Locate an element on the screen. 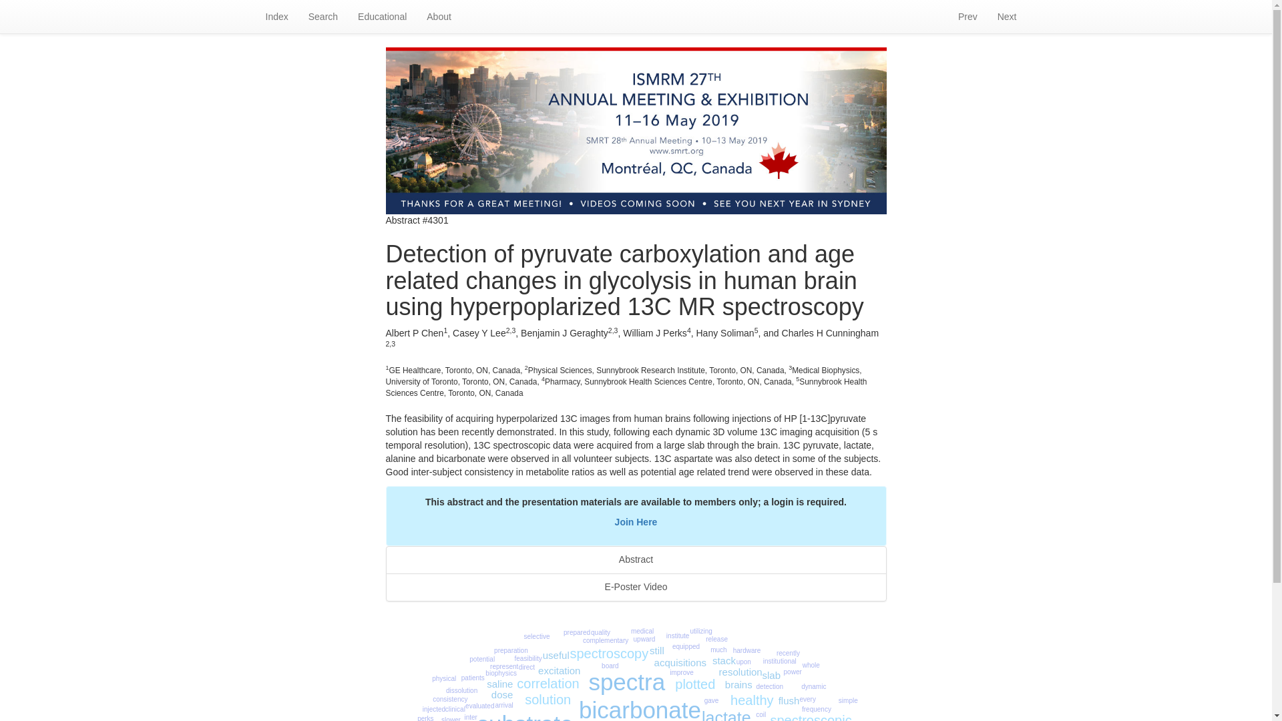  Abstract is located at coordinates (636, 559).